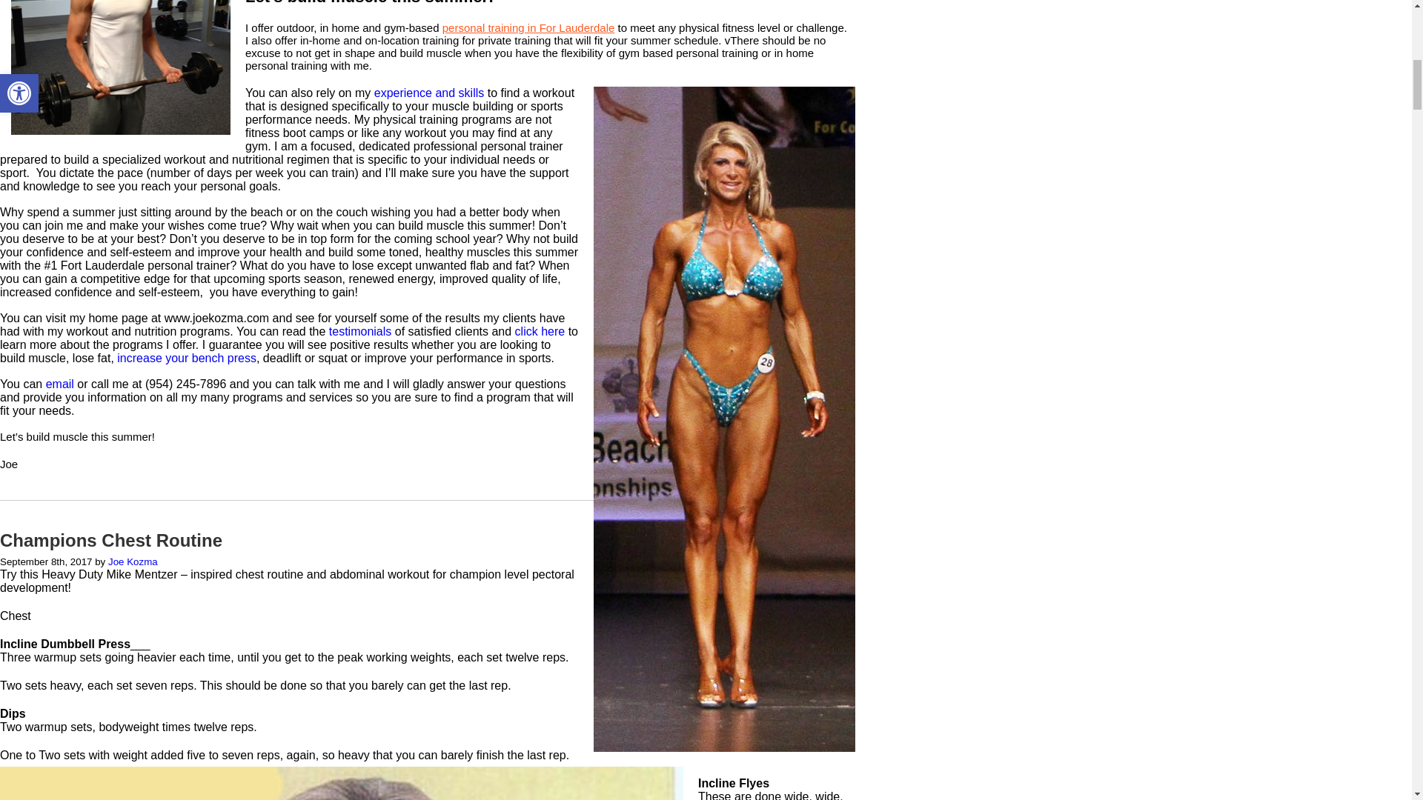 This screenshot has width=1423, height=800. Describe the element at coordinates (429, 92) in the screenshot. I see `experience and skills` at that location.